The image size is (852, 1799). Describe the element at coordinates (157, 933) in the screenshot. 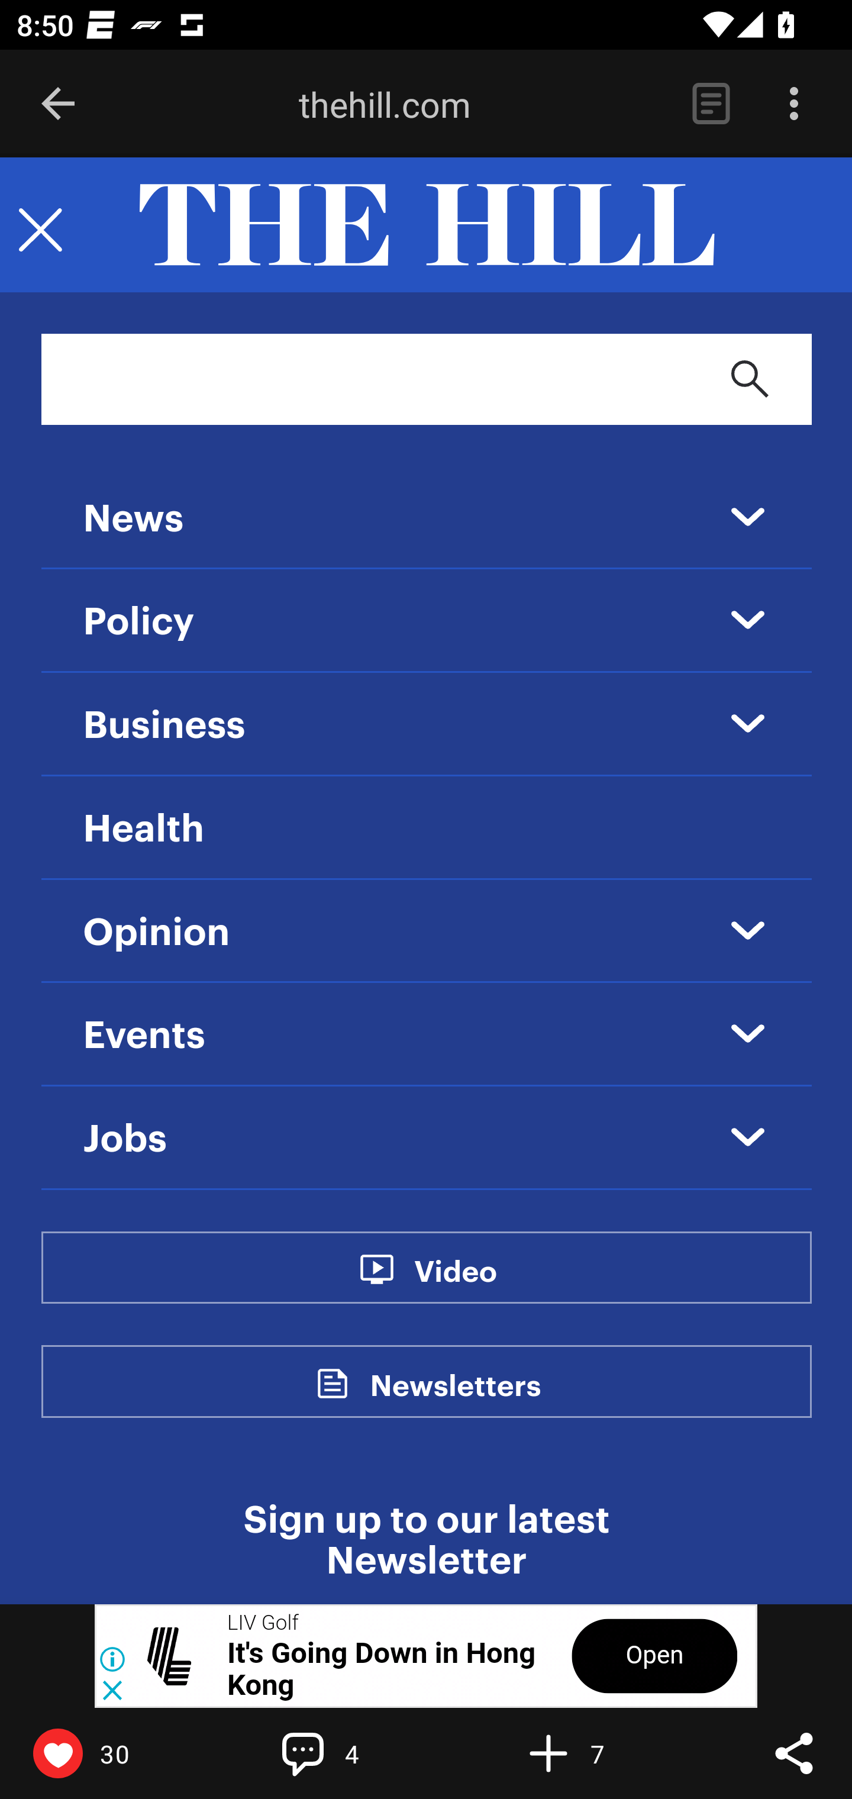

I see `Opinion` at that location.